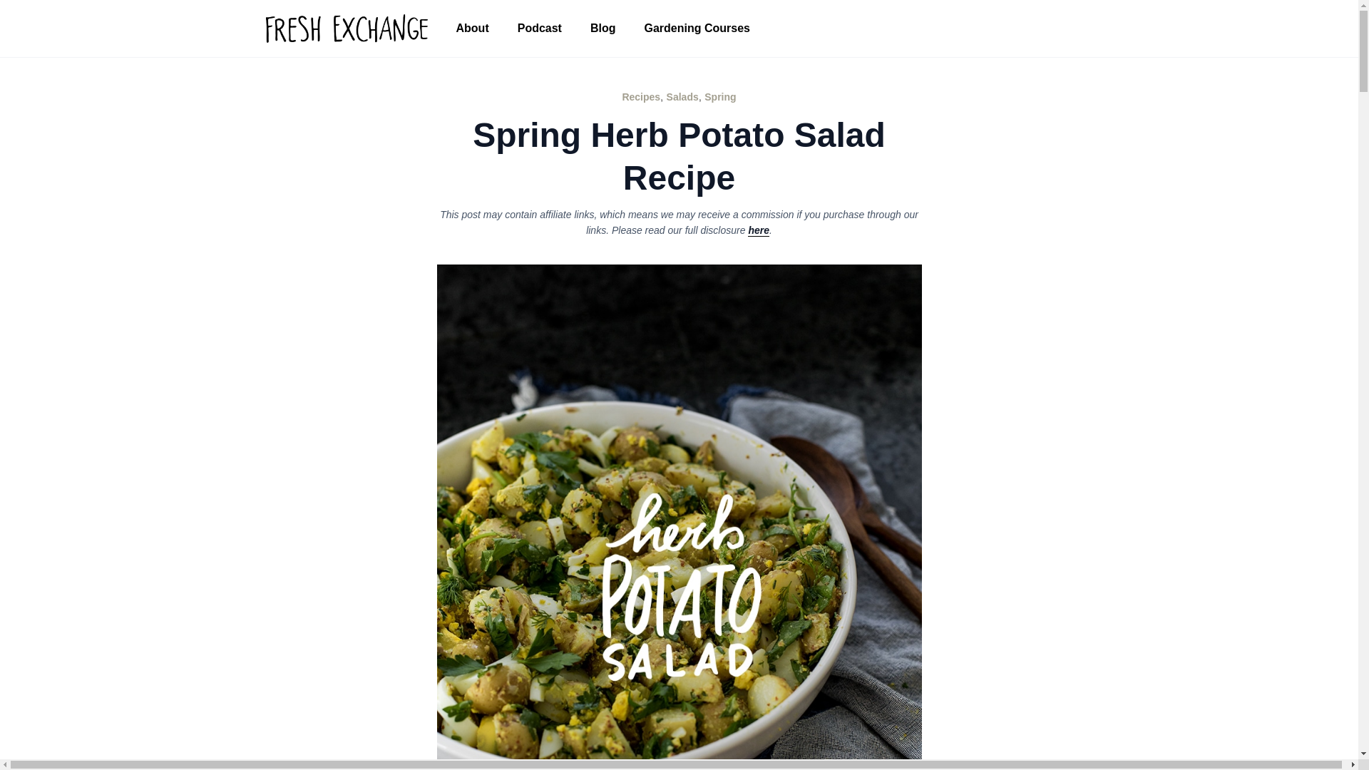  What do you see at coordinates (697, 29) in the screenshot?
I see `Gardening Courses` at bounding box center [697, 29].